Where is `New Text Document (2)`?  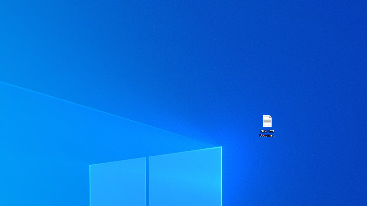 New Text Document (2) is located at coordinates (267, 125).